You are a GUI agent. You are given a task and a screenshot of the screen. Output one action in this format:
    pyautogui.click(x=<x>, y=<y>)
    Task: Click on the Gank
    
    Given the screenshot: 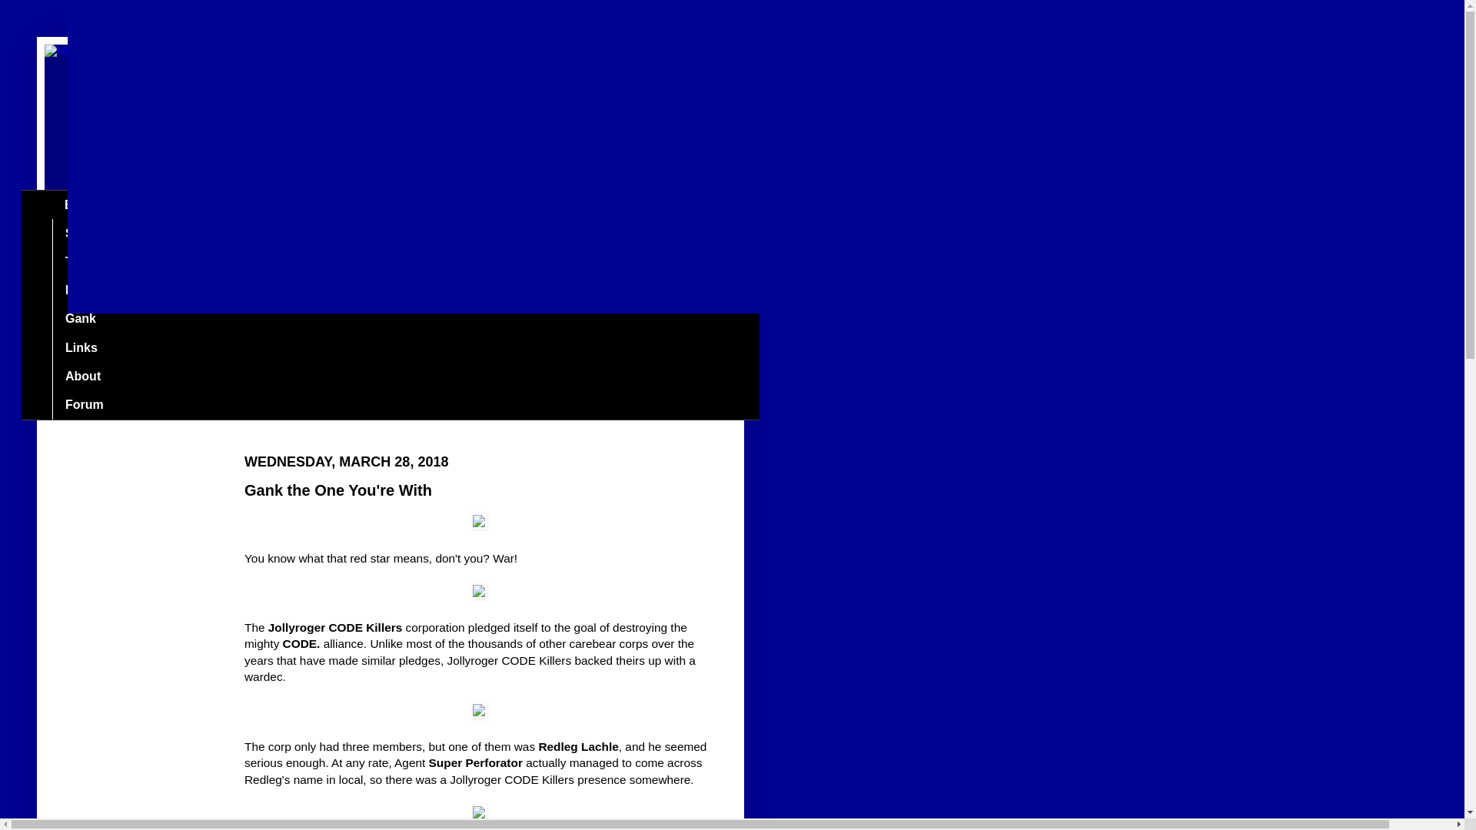 What is the action you would take?
    pyautogui.click(x=80, y=320)
    